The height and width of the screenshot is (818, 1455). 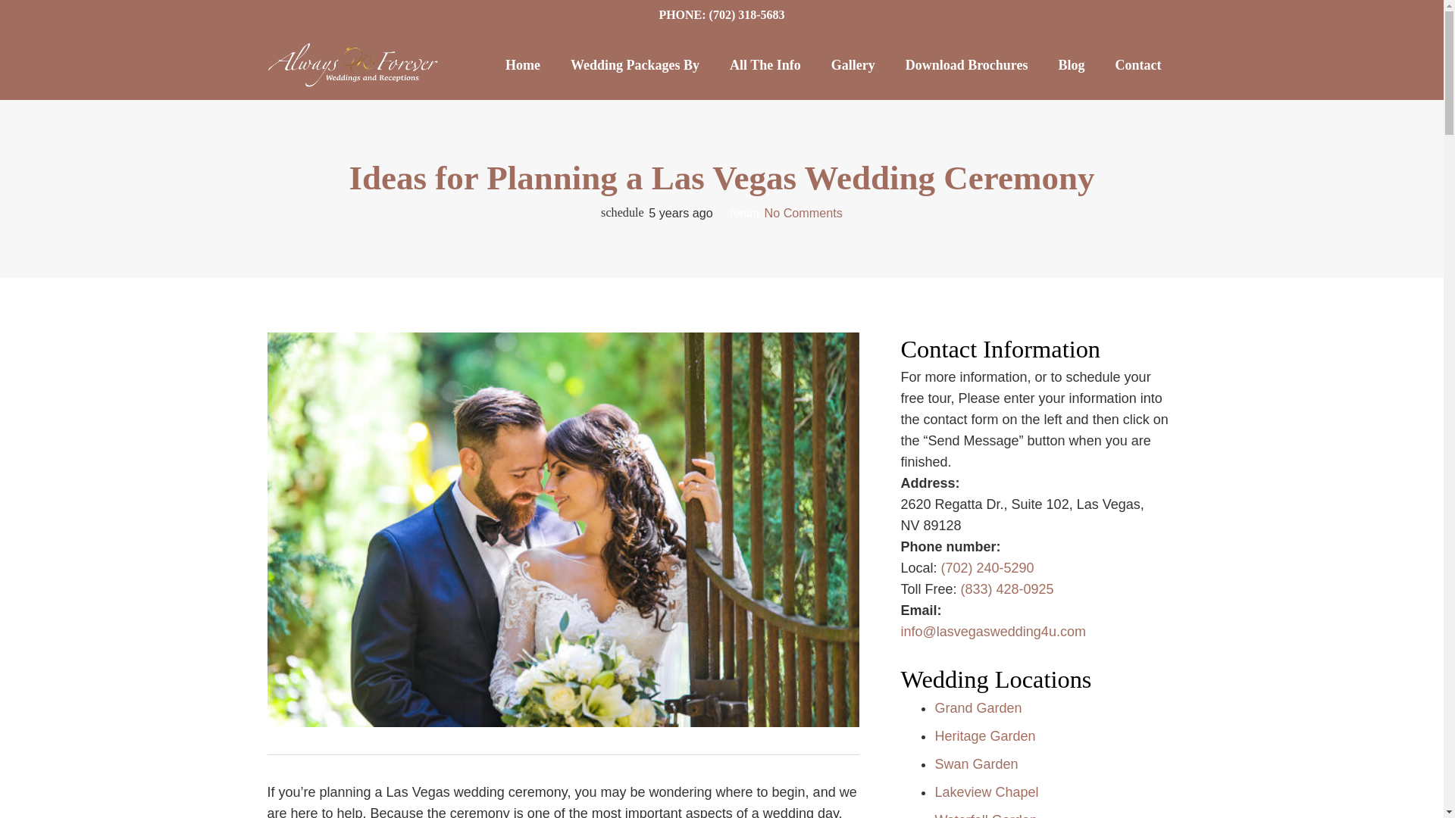 What do you see at coordinates (803, 213) in the screenshot?
I see `No Comments` at bounding box center [803, 213].